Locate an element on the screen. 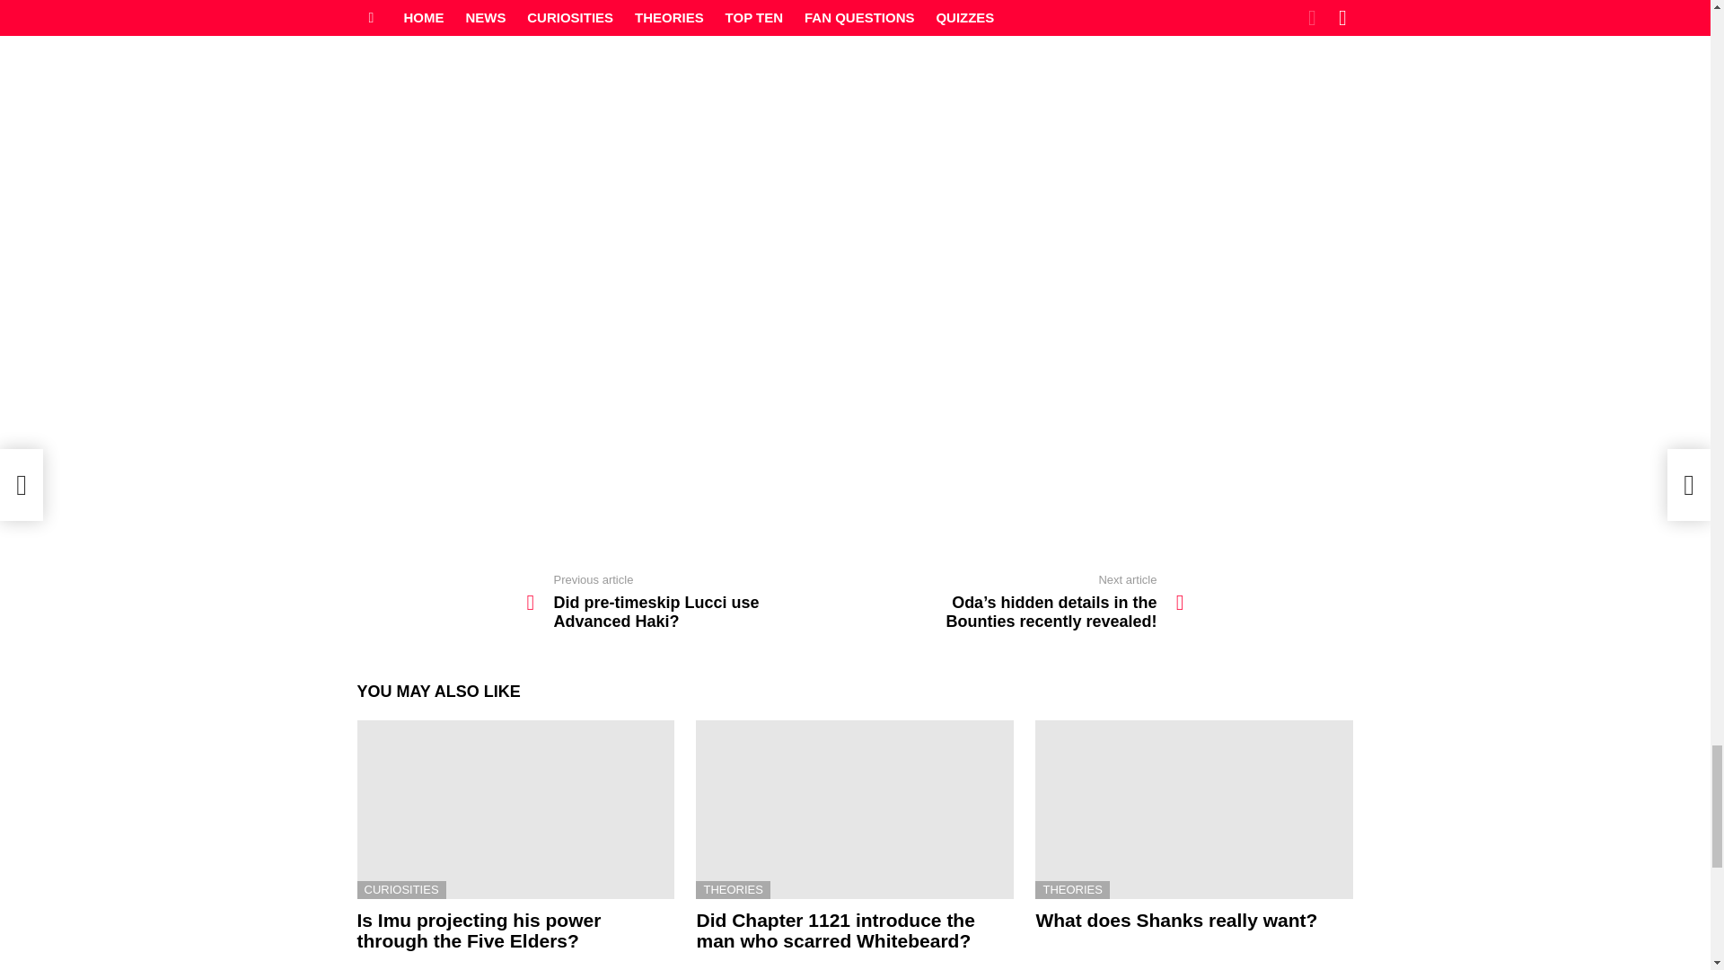 This screenshot has height=970, width=1724. THEORIES is located at coordinates (479, 930).